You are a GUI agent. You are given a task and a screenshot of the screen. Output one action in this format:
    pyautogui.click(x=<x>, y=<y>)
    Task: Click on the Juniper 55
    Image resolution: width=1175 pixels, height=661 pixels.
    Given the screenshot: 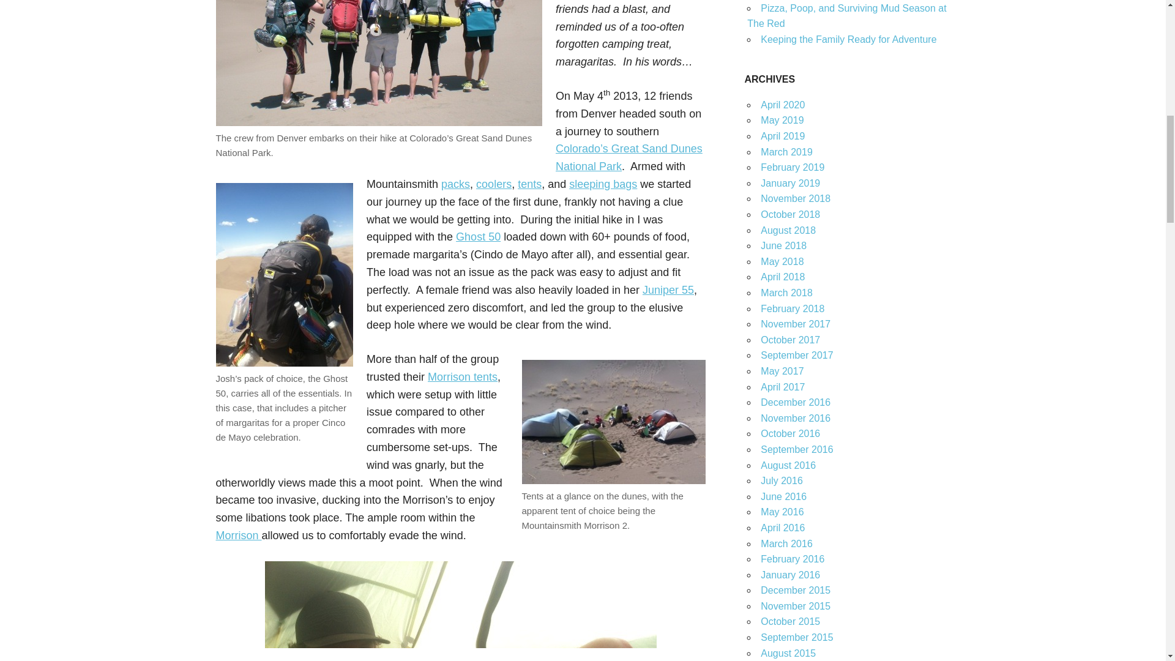 What is the action you would take?
    pyautogui.click(x=668, y=290)
    